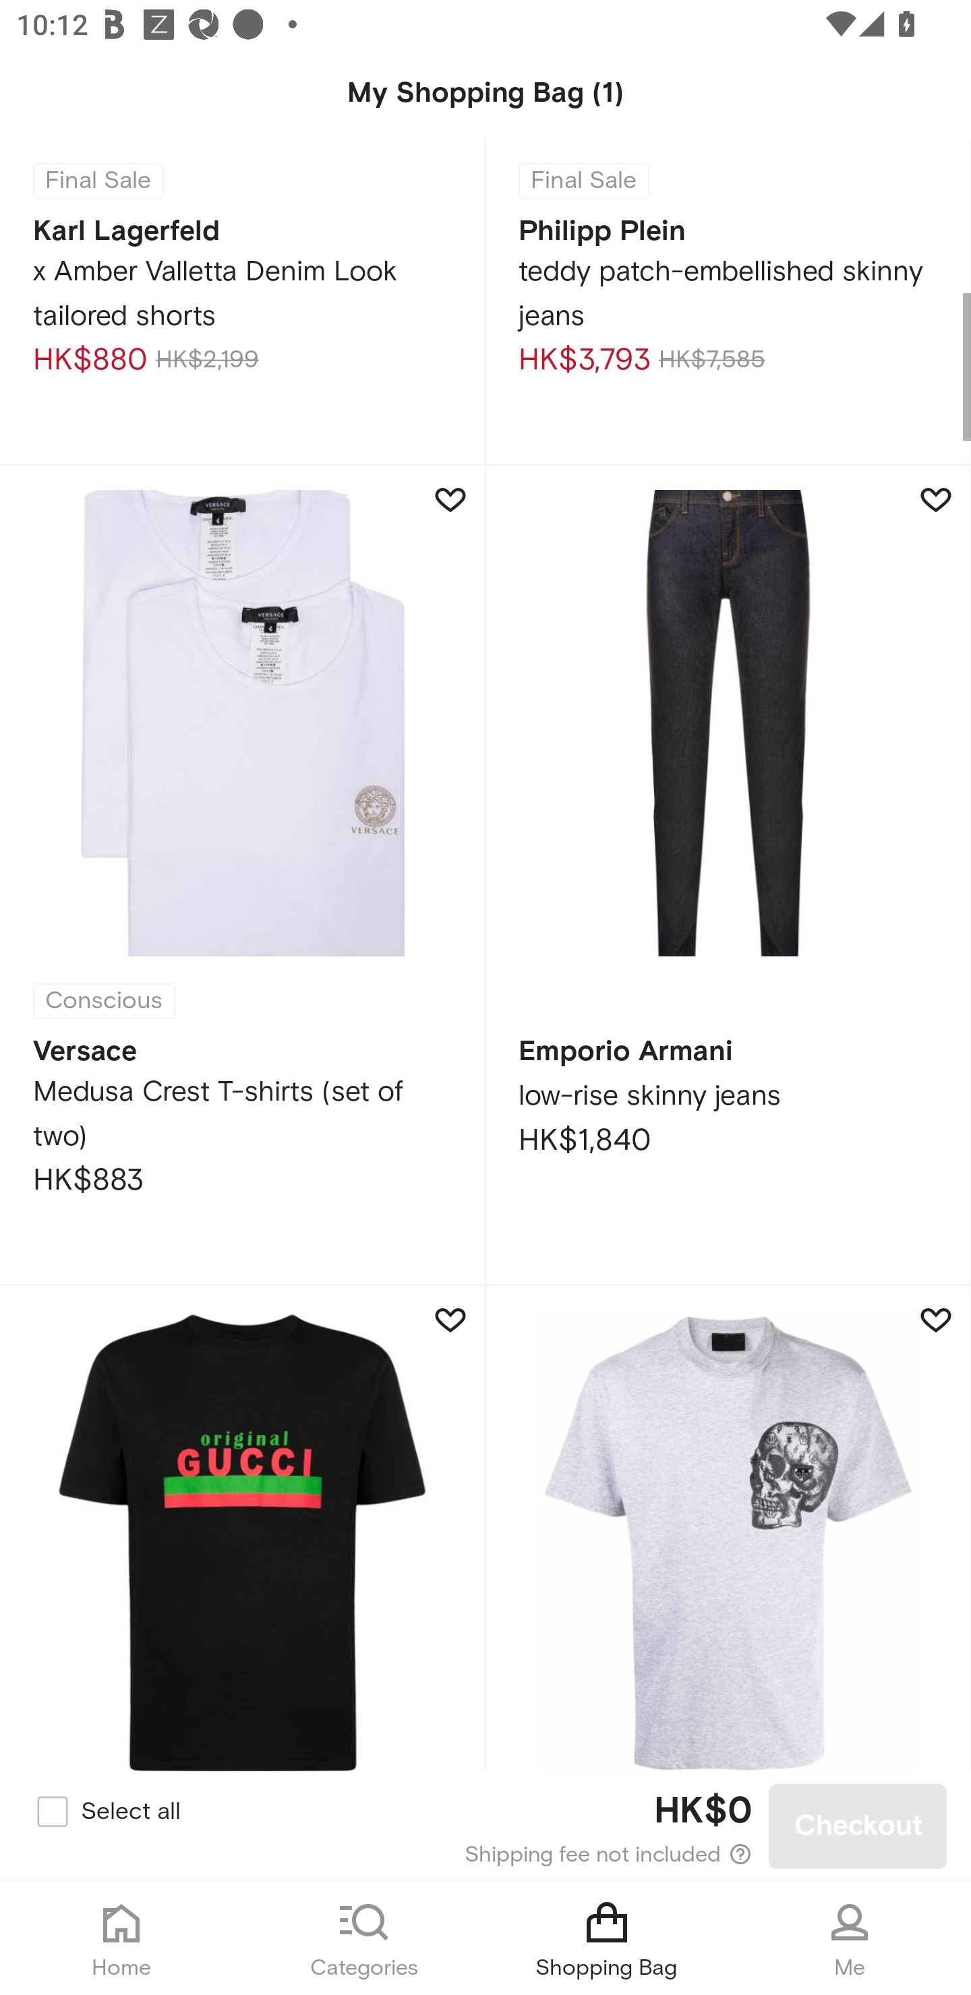 The image size is (971, 1995). Describe the element at coordinates (487, 1827) in the screenshot. I see `HK$0 Shipping fee not included` at that location.